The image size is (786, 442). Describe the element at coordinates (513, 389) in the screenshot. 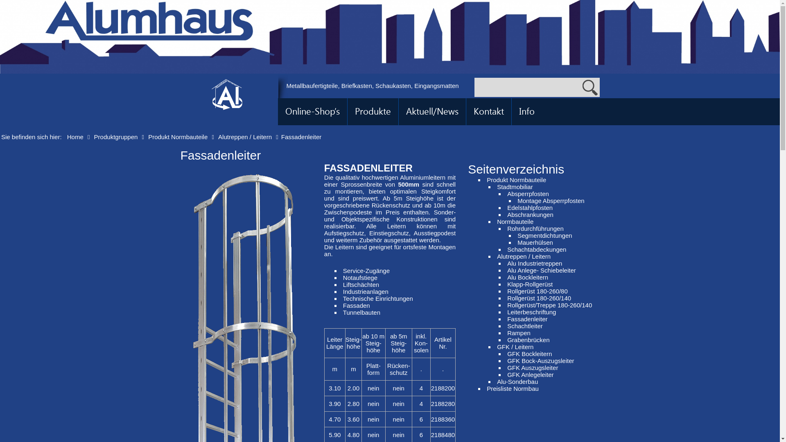

I see `Preisliste Normbau` at that location.